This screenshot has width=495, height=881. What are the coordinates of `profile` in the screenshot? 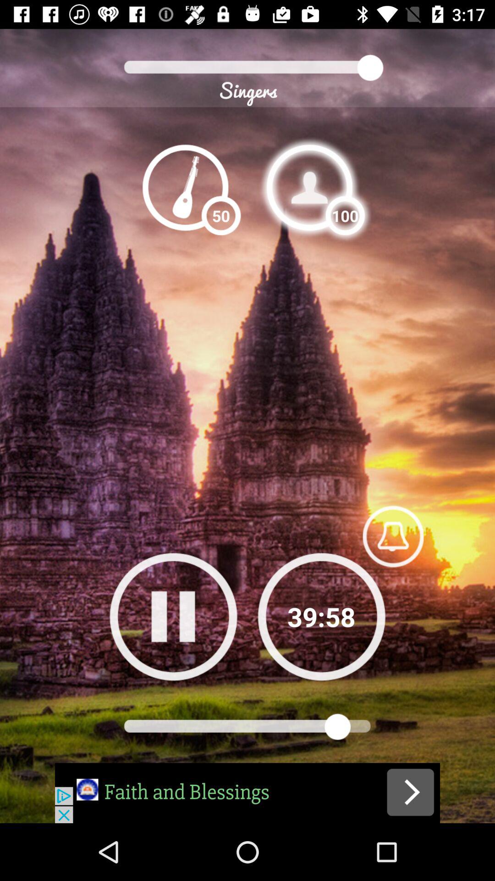 It's located at (309, 187).